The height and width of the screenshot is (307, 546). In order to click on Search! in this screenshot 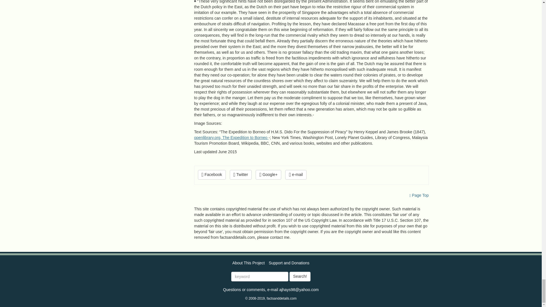, I will do `click(300, 276)`.